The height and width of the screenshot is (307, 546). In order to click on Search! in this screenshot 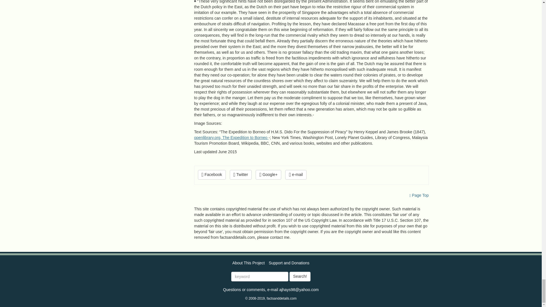, I will do `click(300, 276)`.